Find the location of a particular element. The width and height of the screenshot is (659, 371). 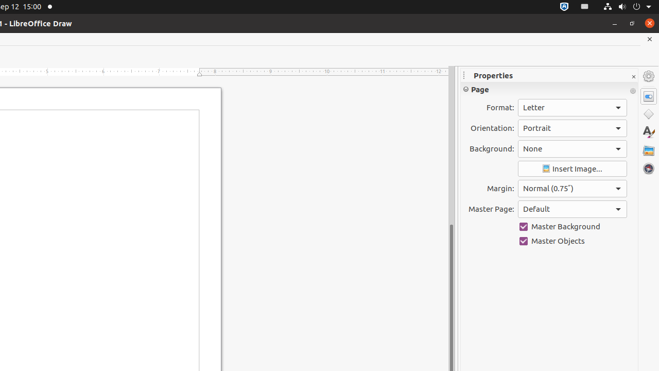

Margin: is located at coordinates (573, 189).